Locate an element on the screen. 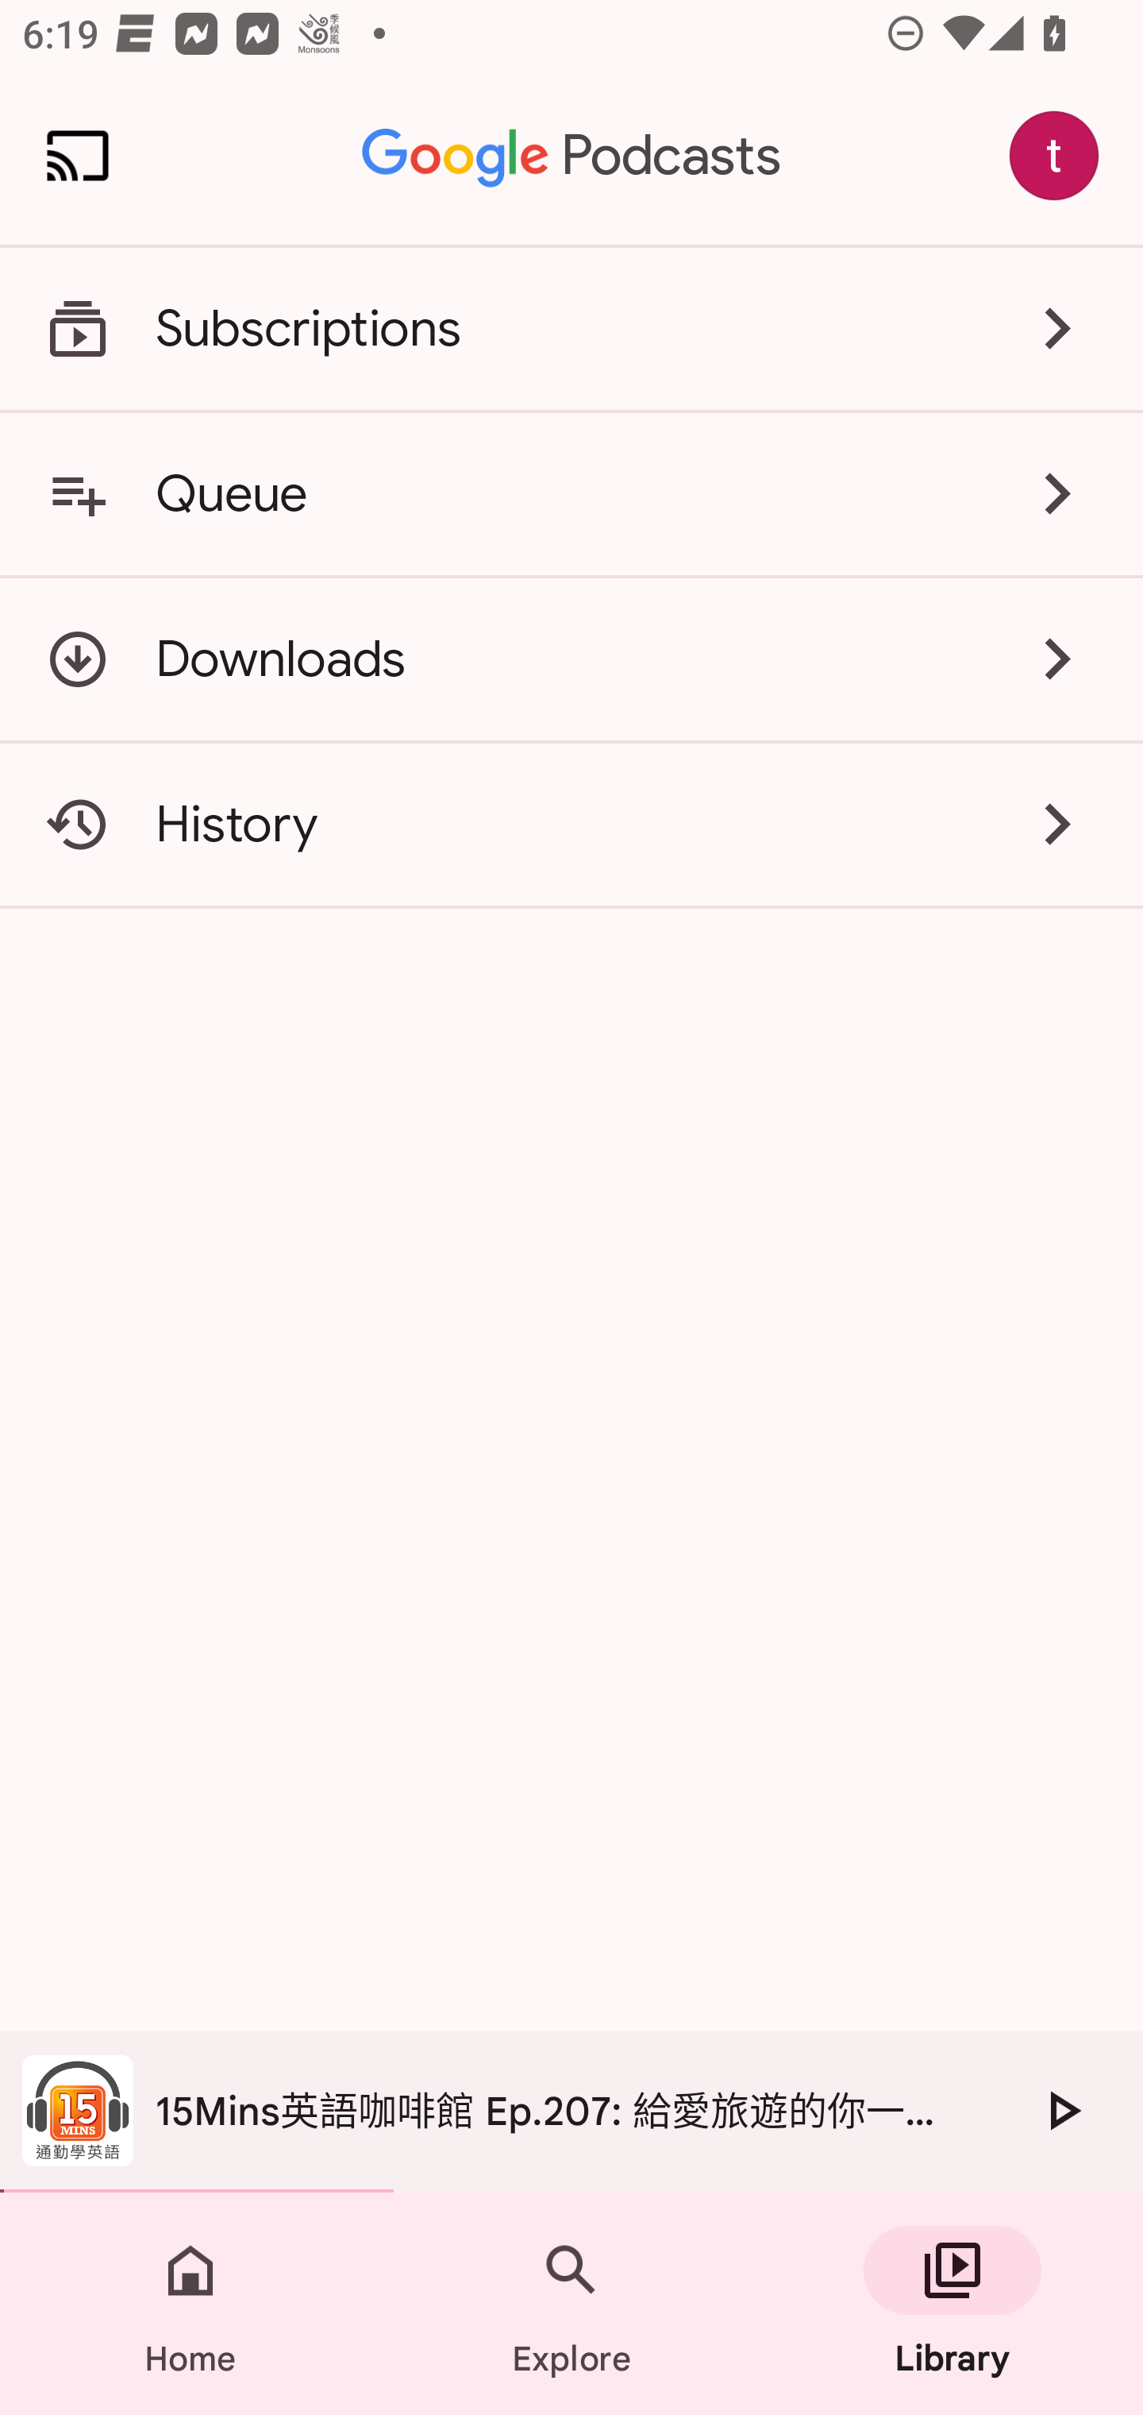 This screenshot has height=2415, width=1143. Home is located at coordinates (190, 2304).